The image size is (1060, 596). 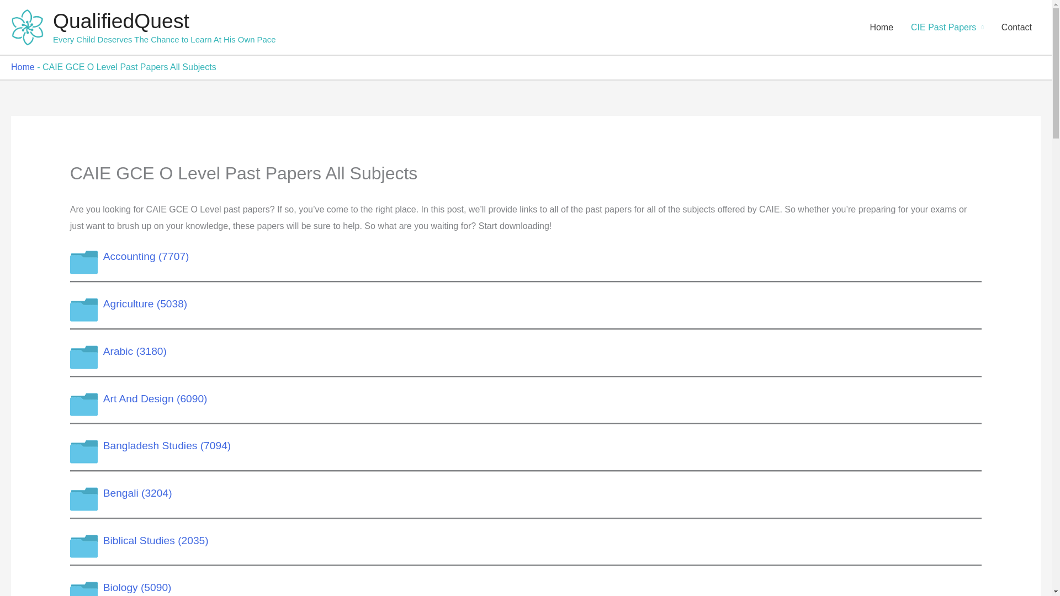 What do you see at coordinates (881, 28) in the screenshot?
I see `Home` at bounding box center [881, 28].